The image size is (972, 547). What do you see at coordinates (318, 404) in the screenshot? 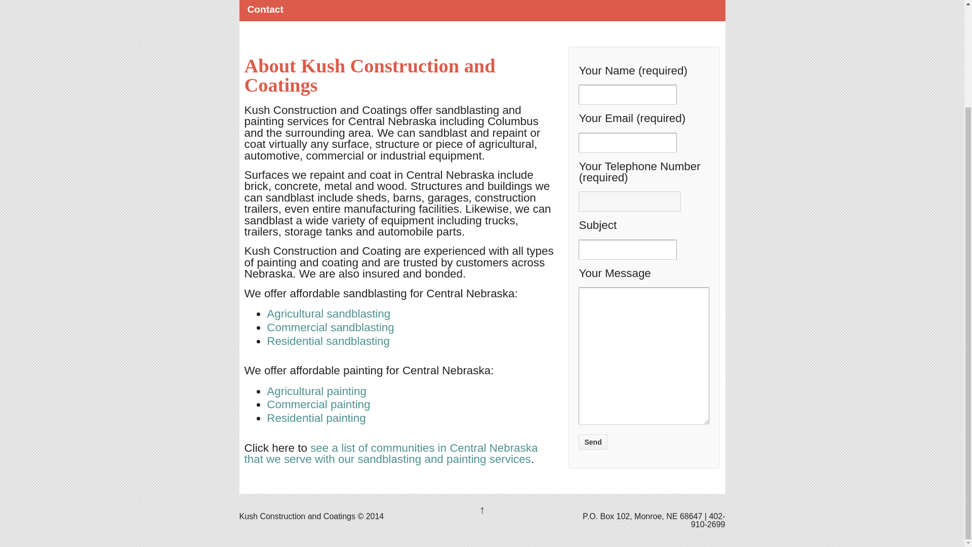
I see `Commercial painting` at bounding box center [318, 404].